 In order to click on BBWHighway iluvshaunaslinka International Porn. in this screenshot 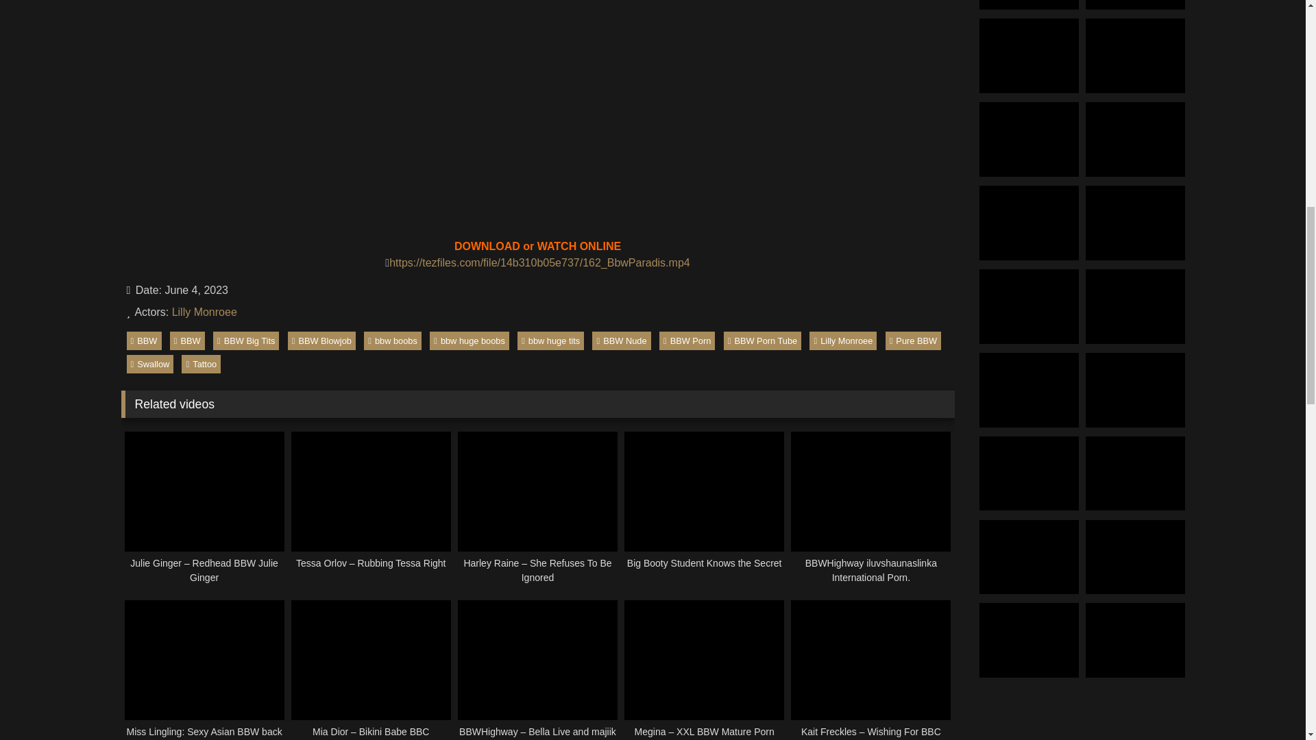, I will do `click(870, 508)`.